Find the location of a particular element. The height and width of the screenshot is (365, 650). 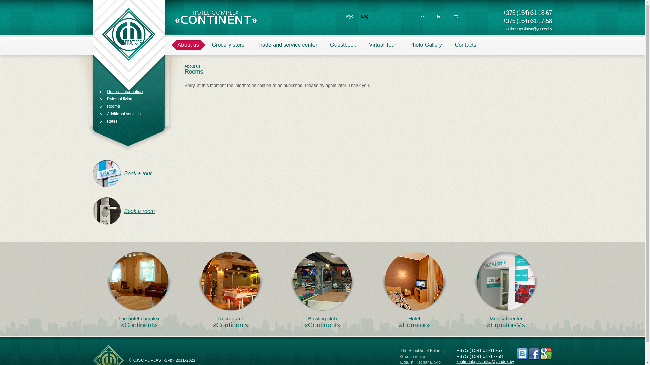

Contacts is located at coordinates (466, 48).